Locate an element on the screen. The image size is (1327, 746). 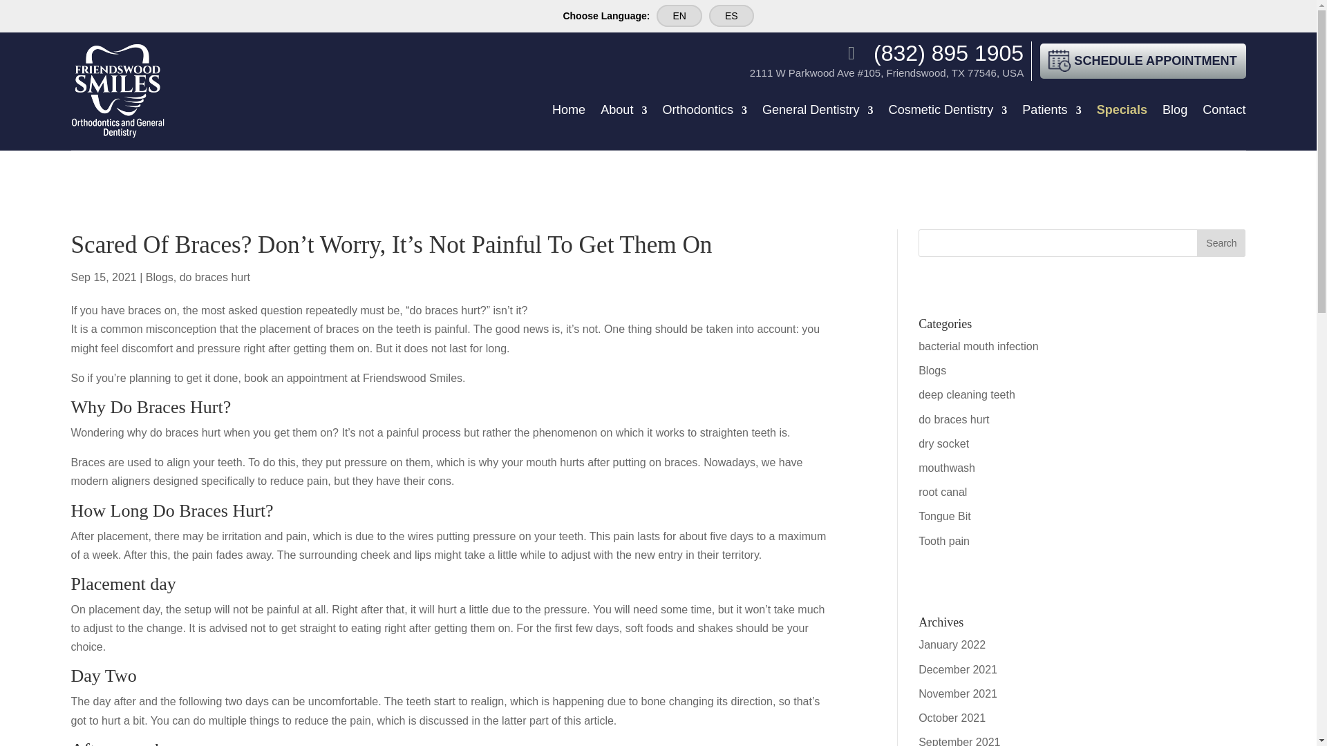
Blog is located at coordinates (1175, 113).